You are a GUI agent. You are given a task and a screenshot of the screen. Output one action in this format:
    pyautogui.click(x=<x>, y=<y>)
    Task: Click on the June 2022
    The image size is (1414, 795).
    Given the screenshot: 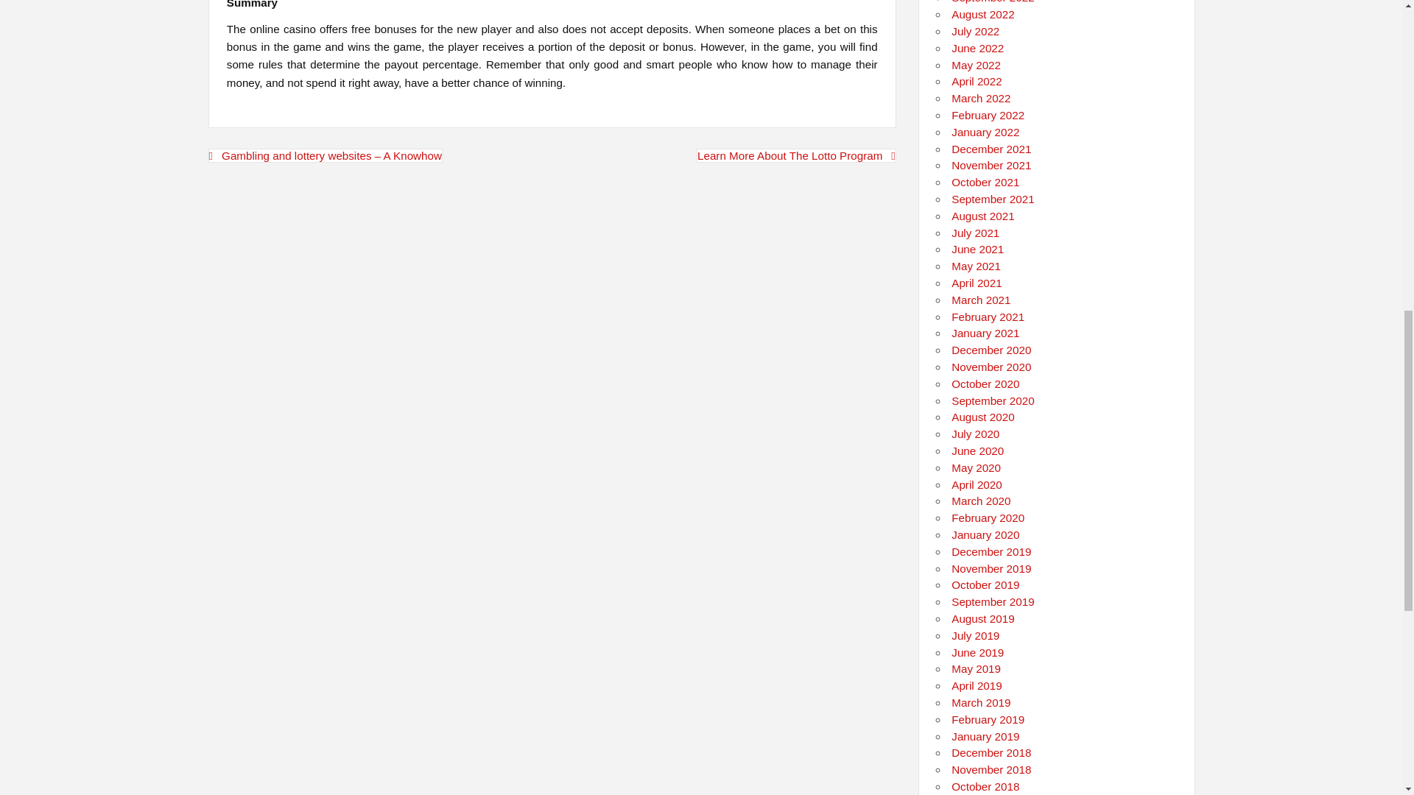 What is the action you would take?
    pyautogui.click(x=978, y=49)
    